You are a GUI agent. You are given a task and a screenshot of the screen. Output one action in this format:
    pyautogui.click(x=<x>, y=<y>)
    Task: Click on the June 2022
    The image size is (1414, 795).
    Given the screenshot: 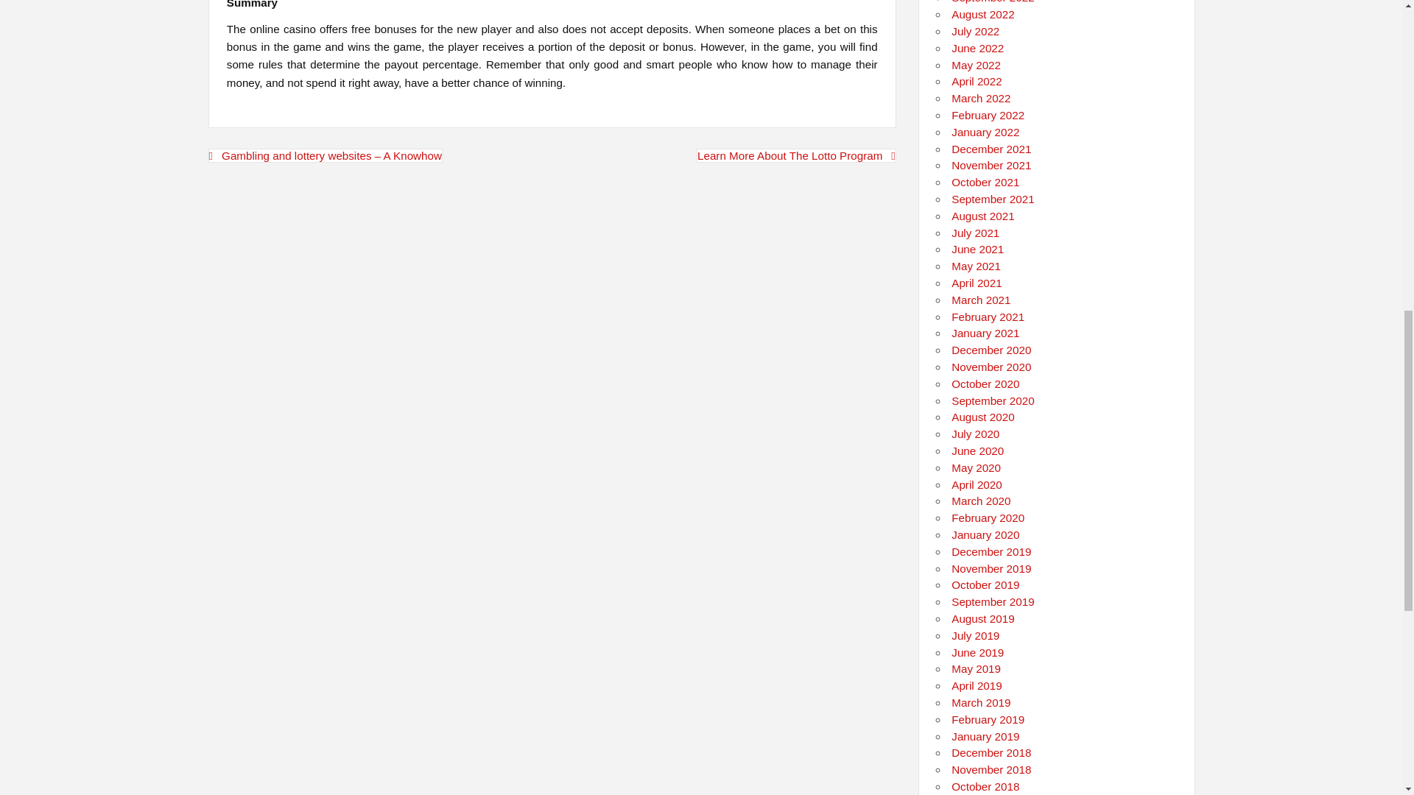 What is the action you would take?
    pyautogui.click(x=978, y=49)
    